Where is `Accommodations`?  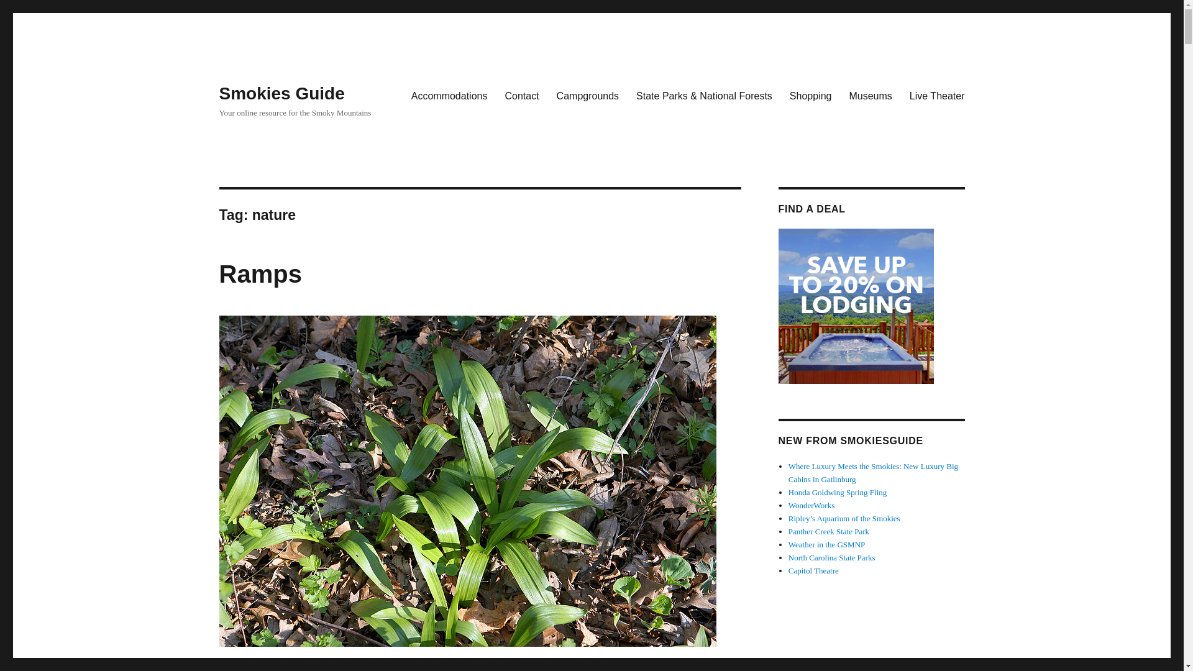 Accommodations is located at coordinates (449, 95).